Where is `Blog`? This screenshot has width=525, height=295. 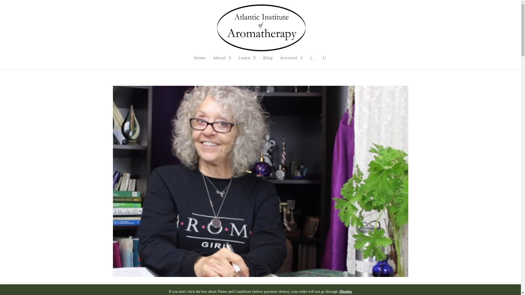
Blog is located at coordinates (268, 63).